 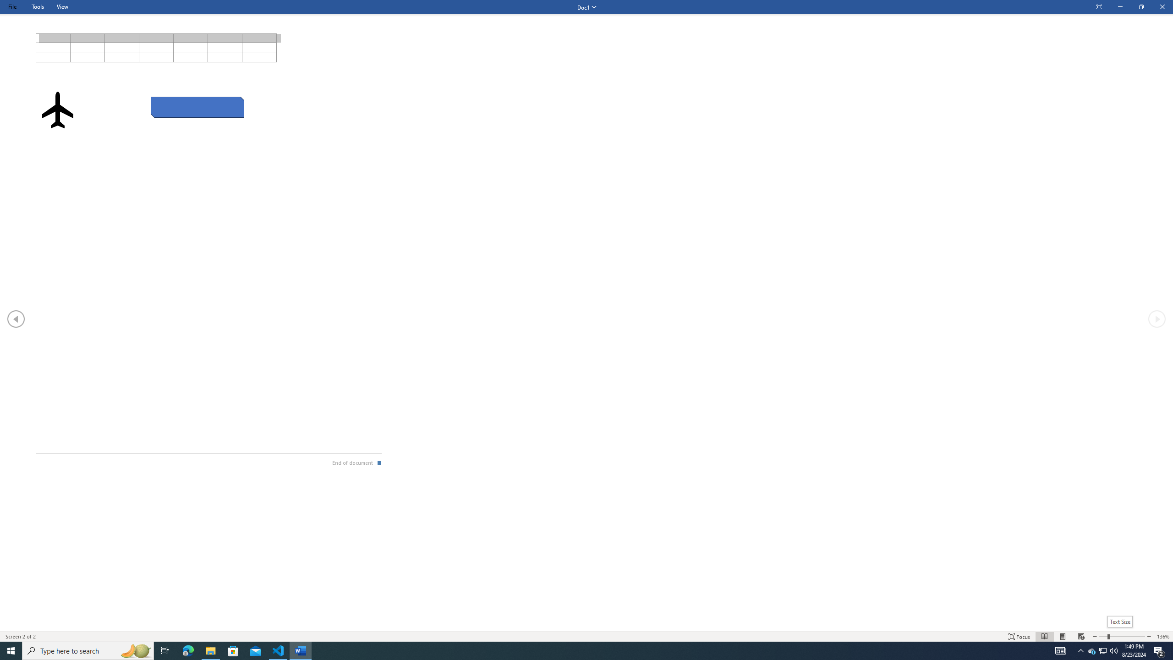 What do you see at coordinates (57, 110) in the screenshot?
I see `Airplane with solid fill` at bounding box center [57, 110].